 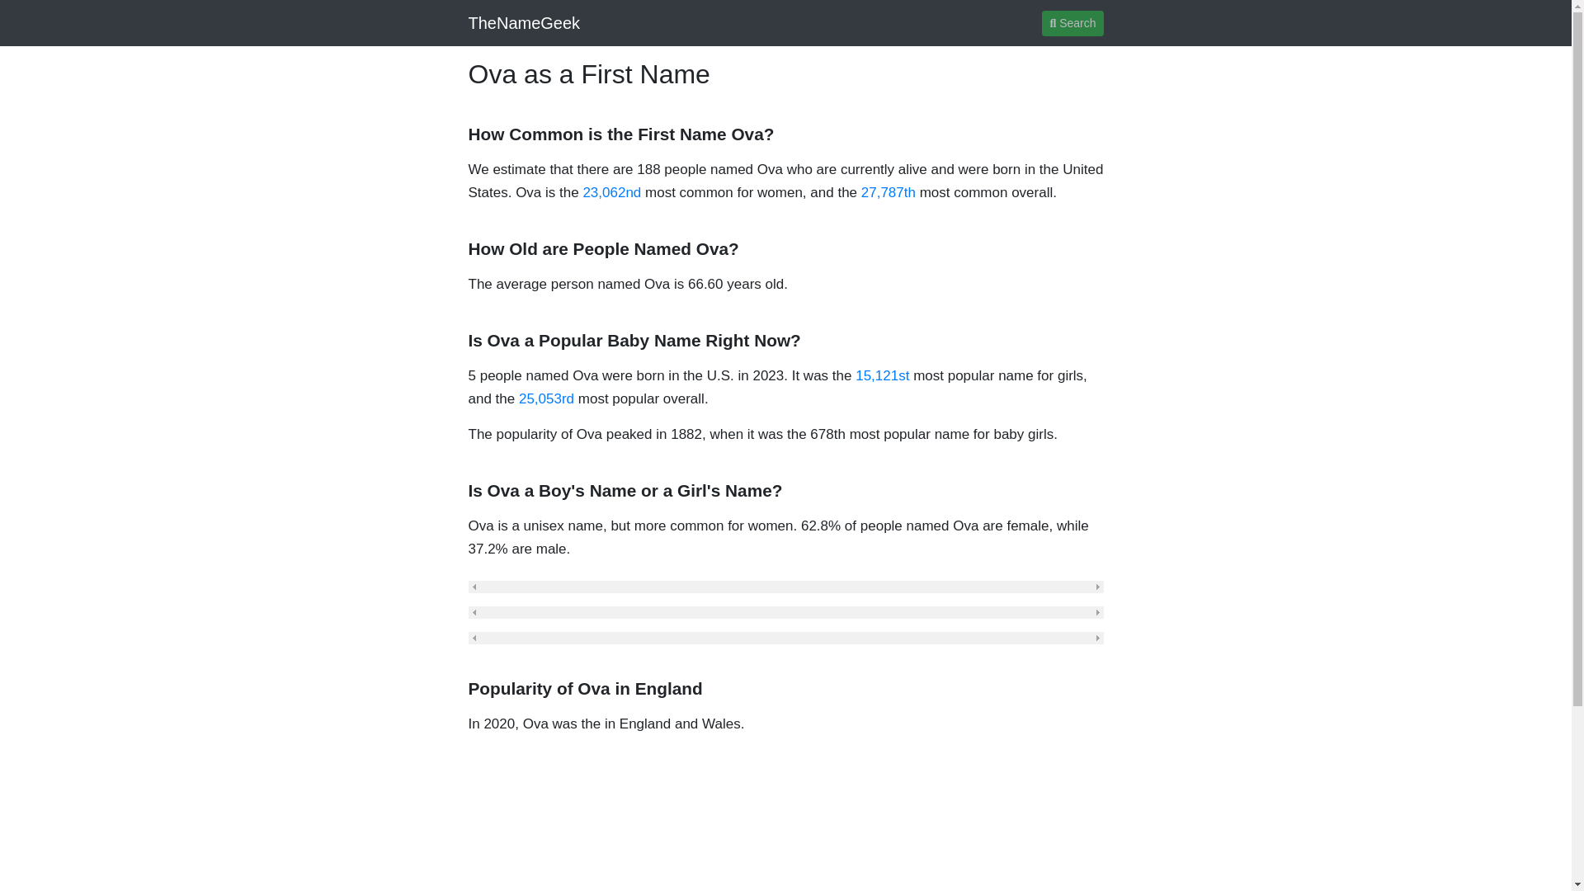 What do you see at coordinates (1072, 22) in the screenshot?
I see `Search` at bounding box center [1072, 22].